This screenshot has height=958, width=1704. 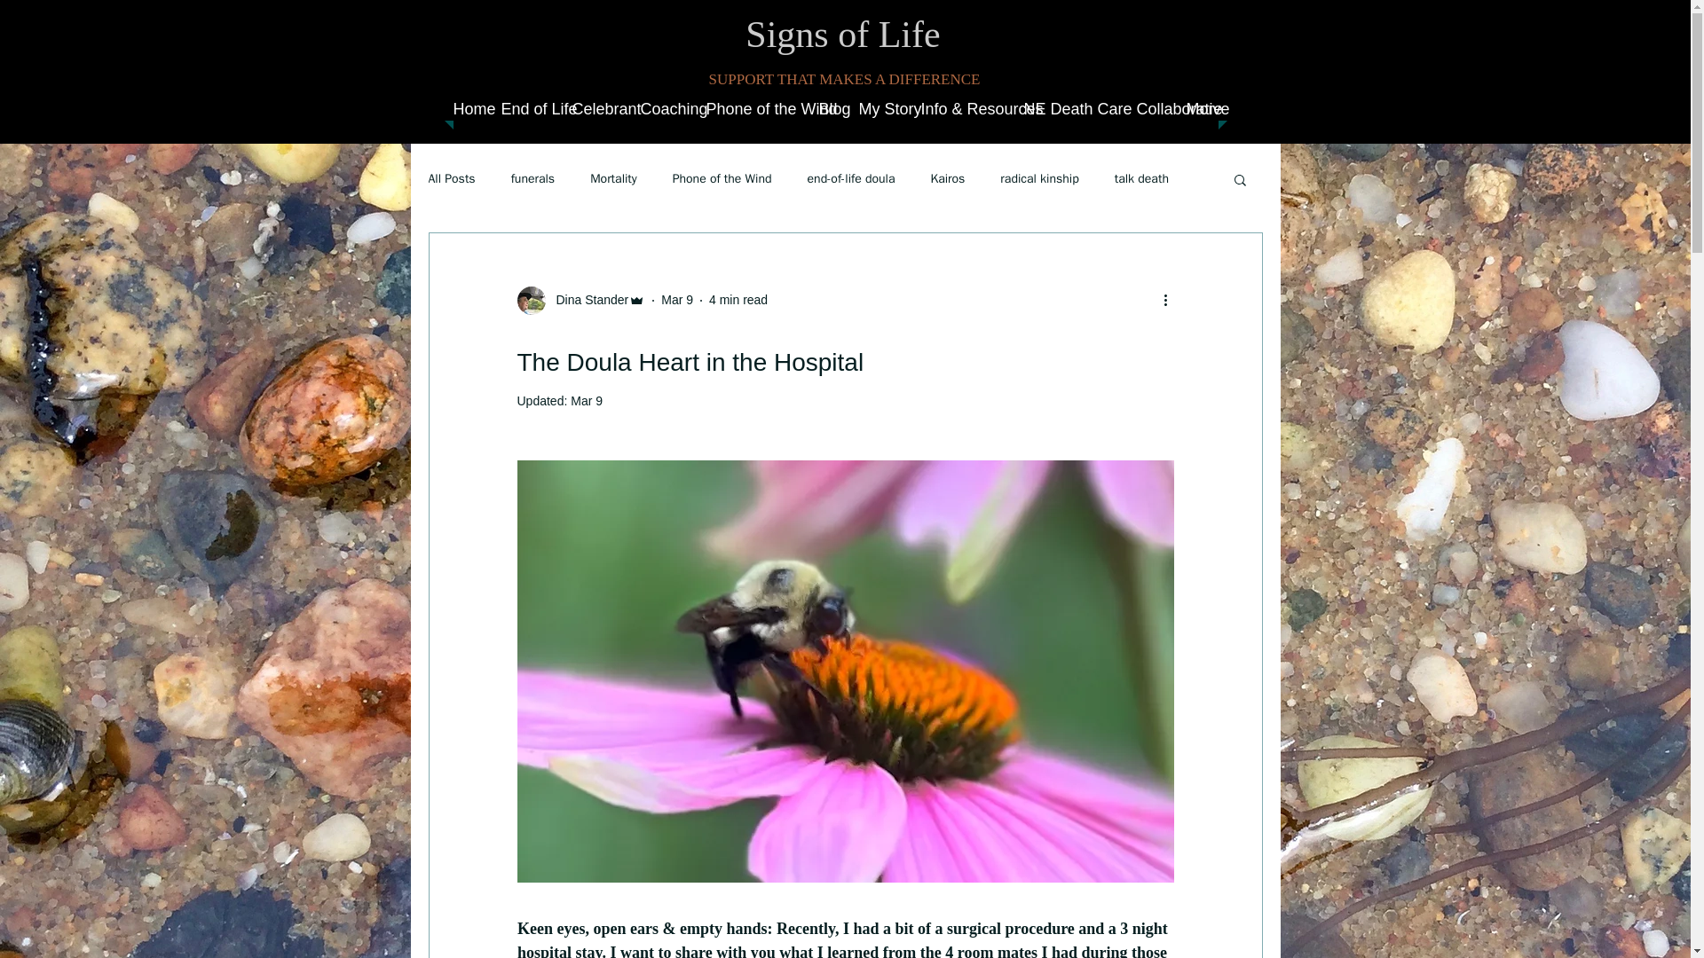 I want to click on My Story, so click(x=880, y=108).